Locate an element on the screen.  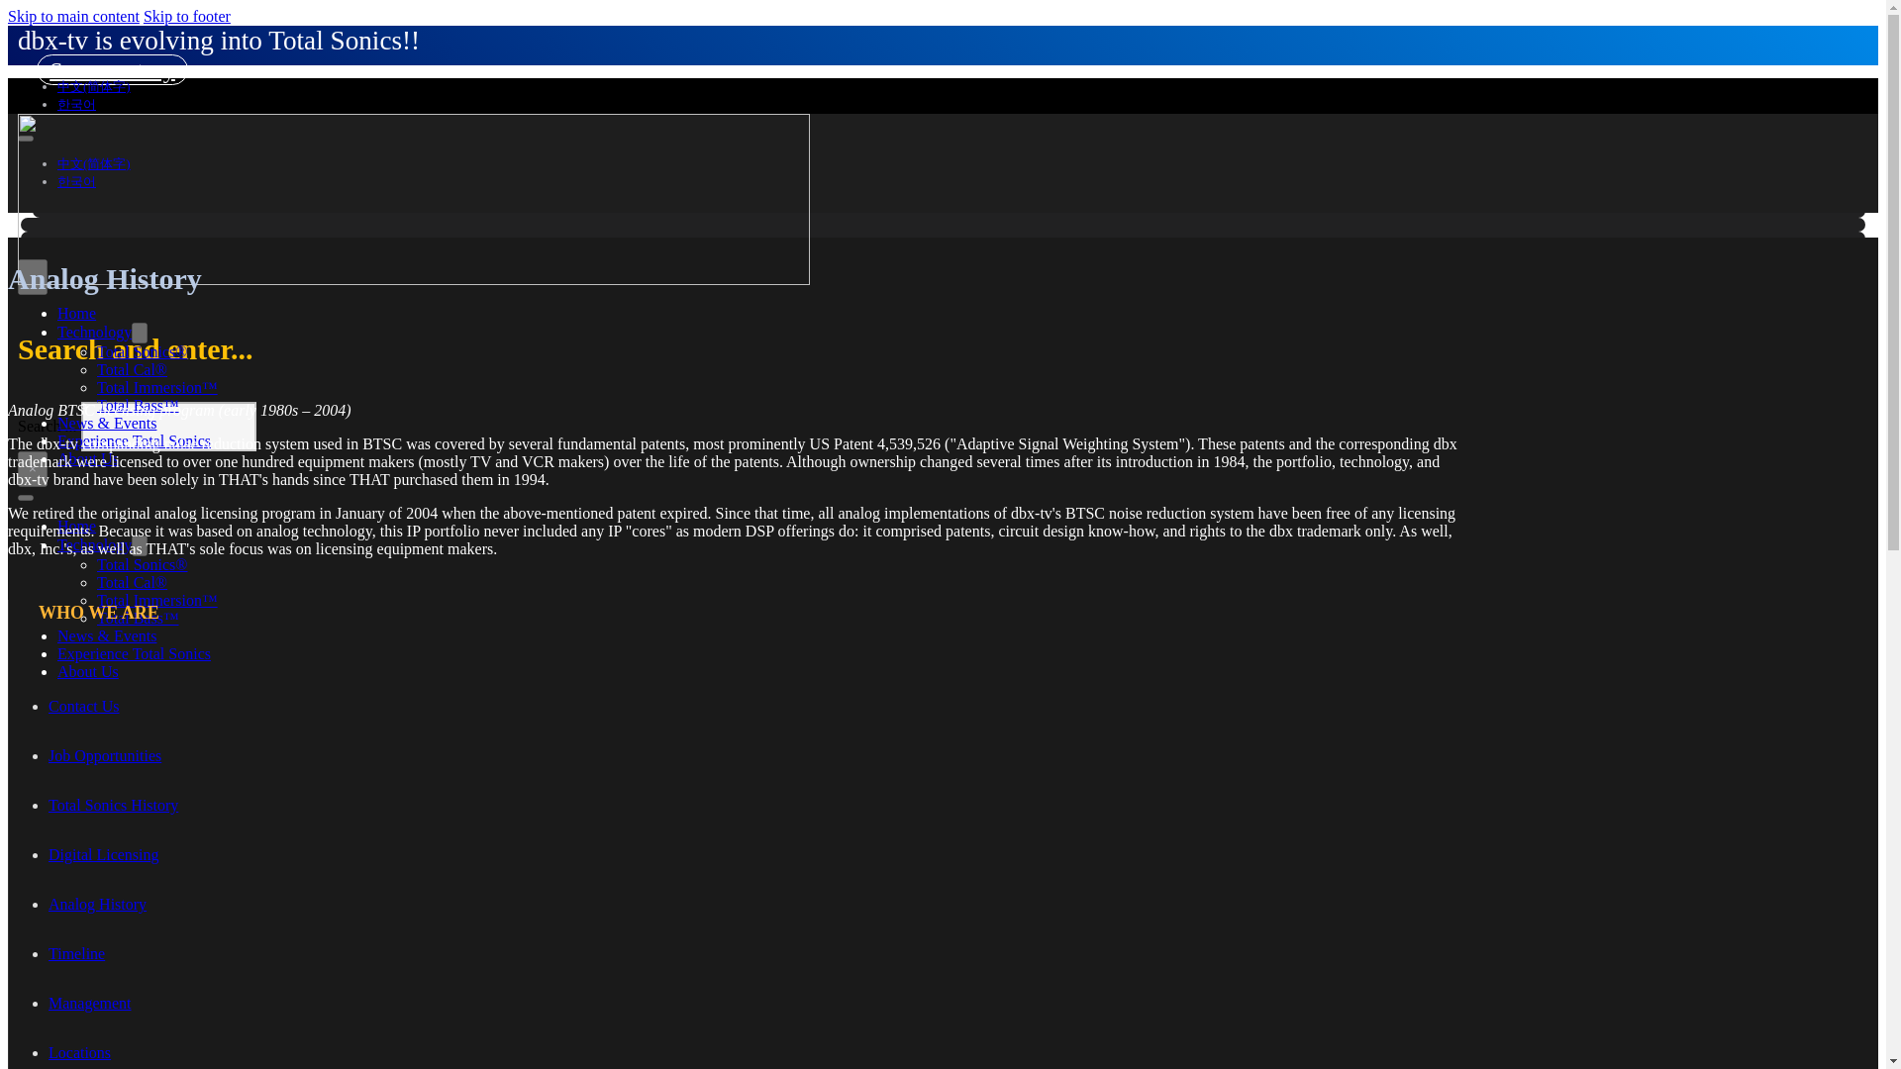
About Us is located at coordinates (87, 671).